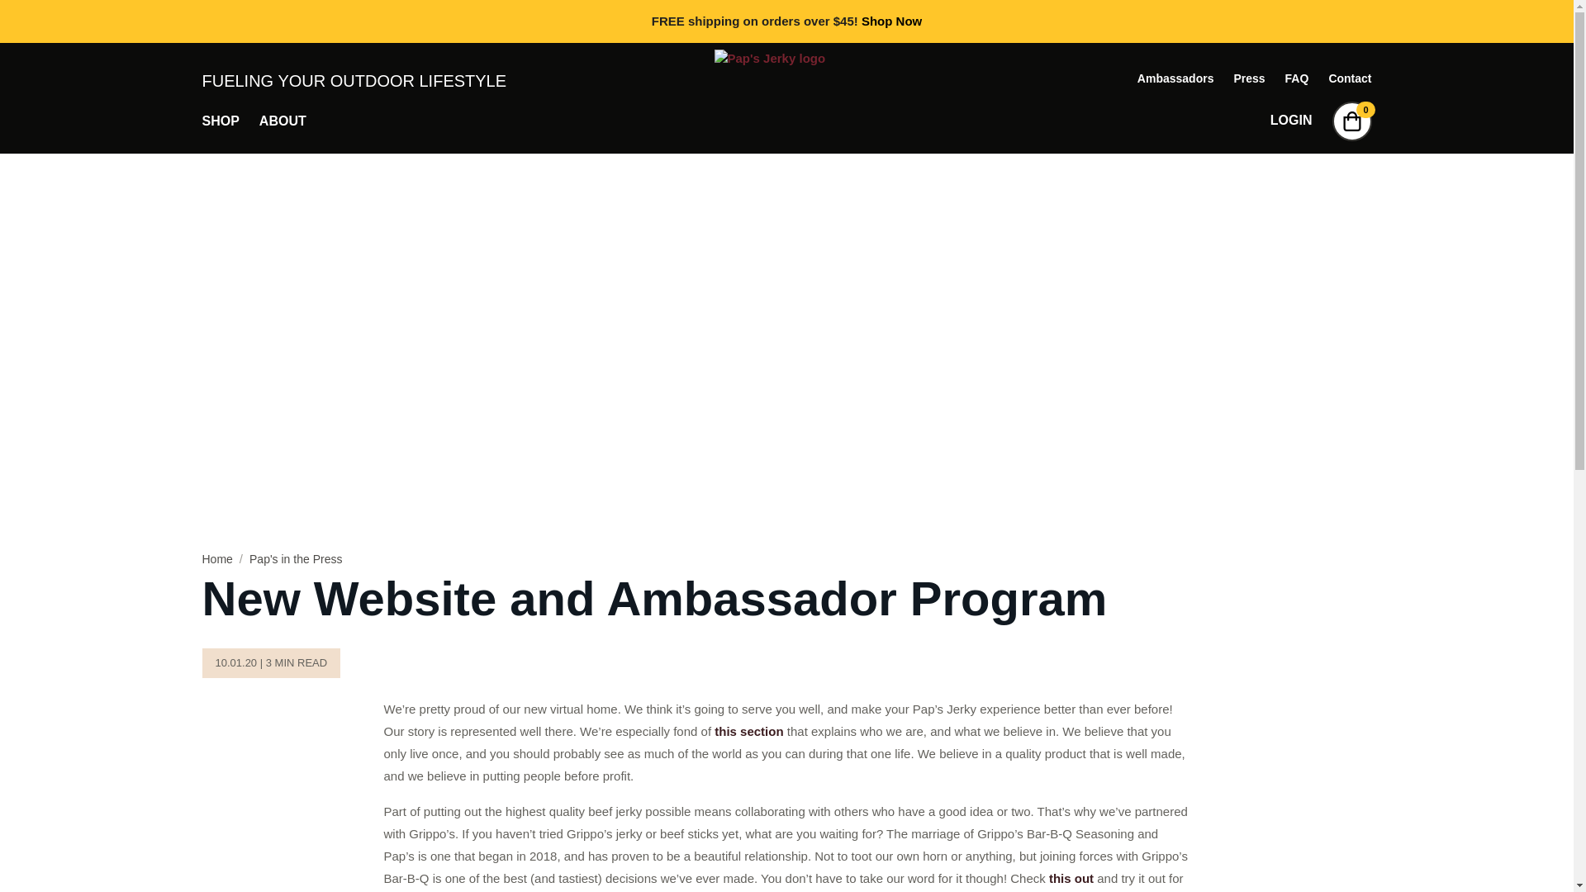 The width and height of the screenshot is (1586, 892). I want to click on Pap's in the Press, so click(296, 558).